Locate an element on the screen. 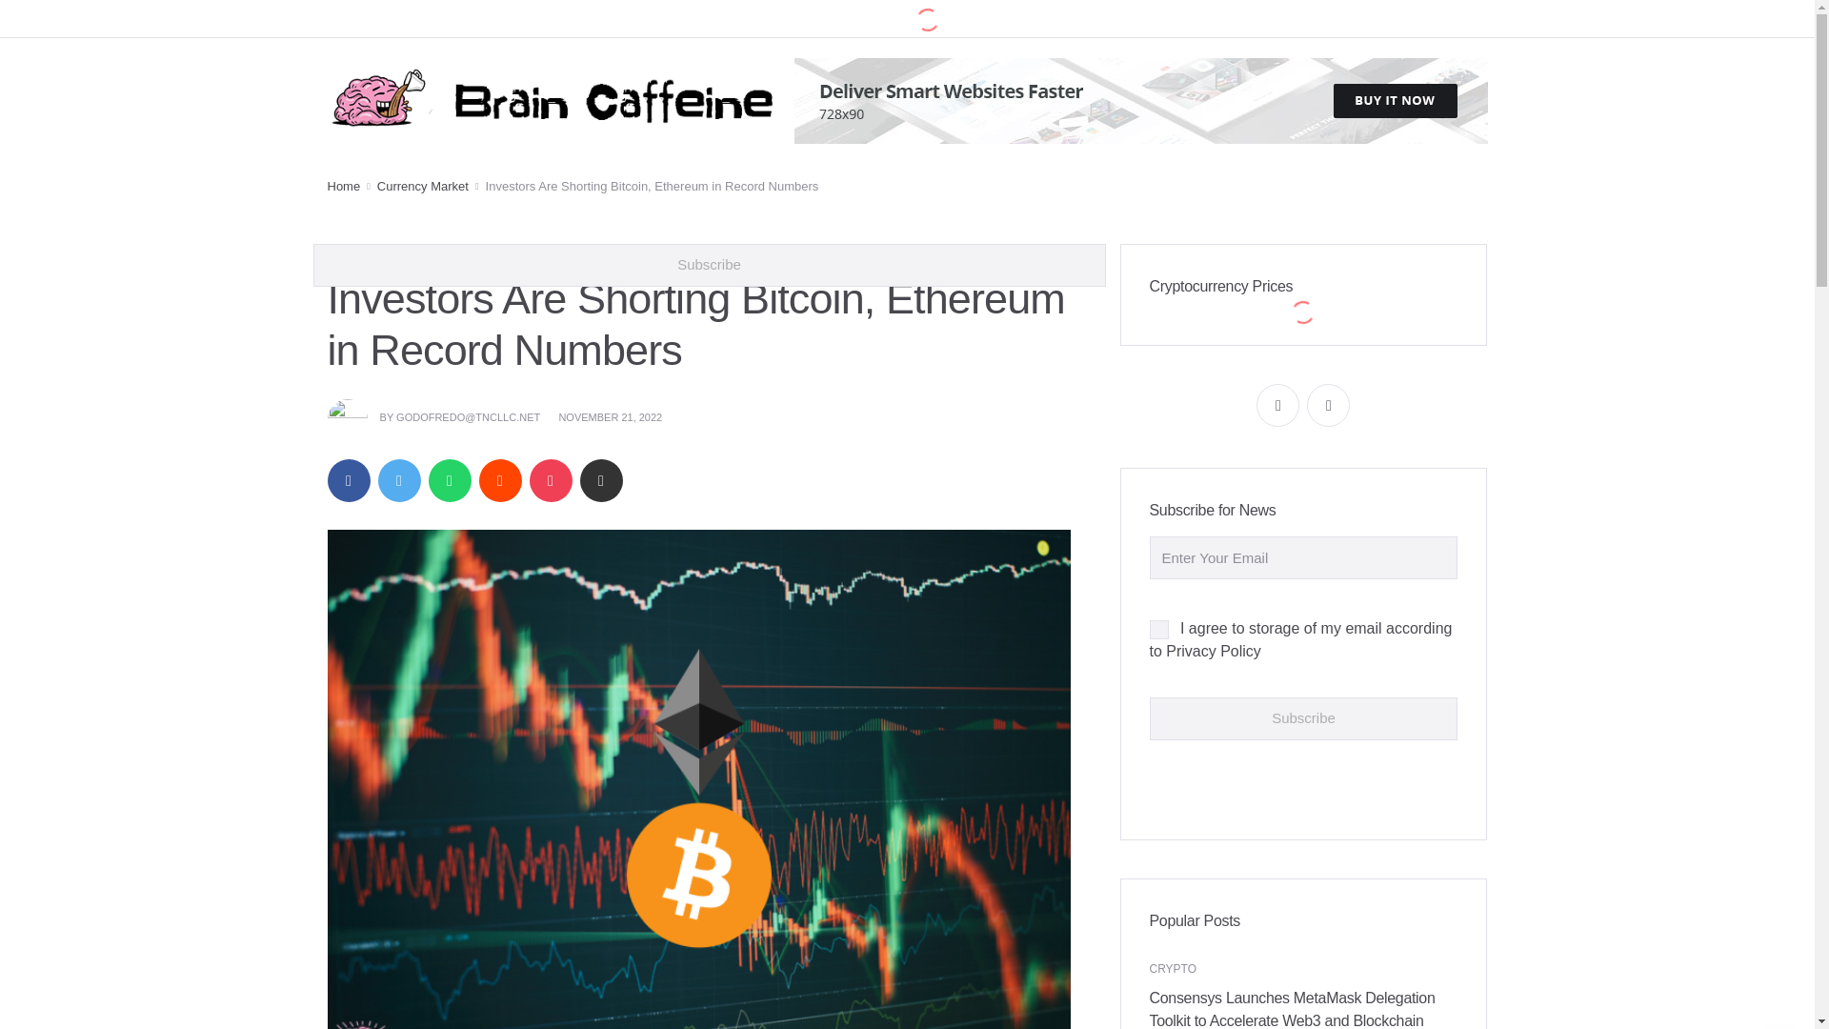  Subscribe is located at coordinates (709, 265).